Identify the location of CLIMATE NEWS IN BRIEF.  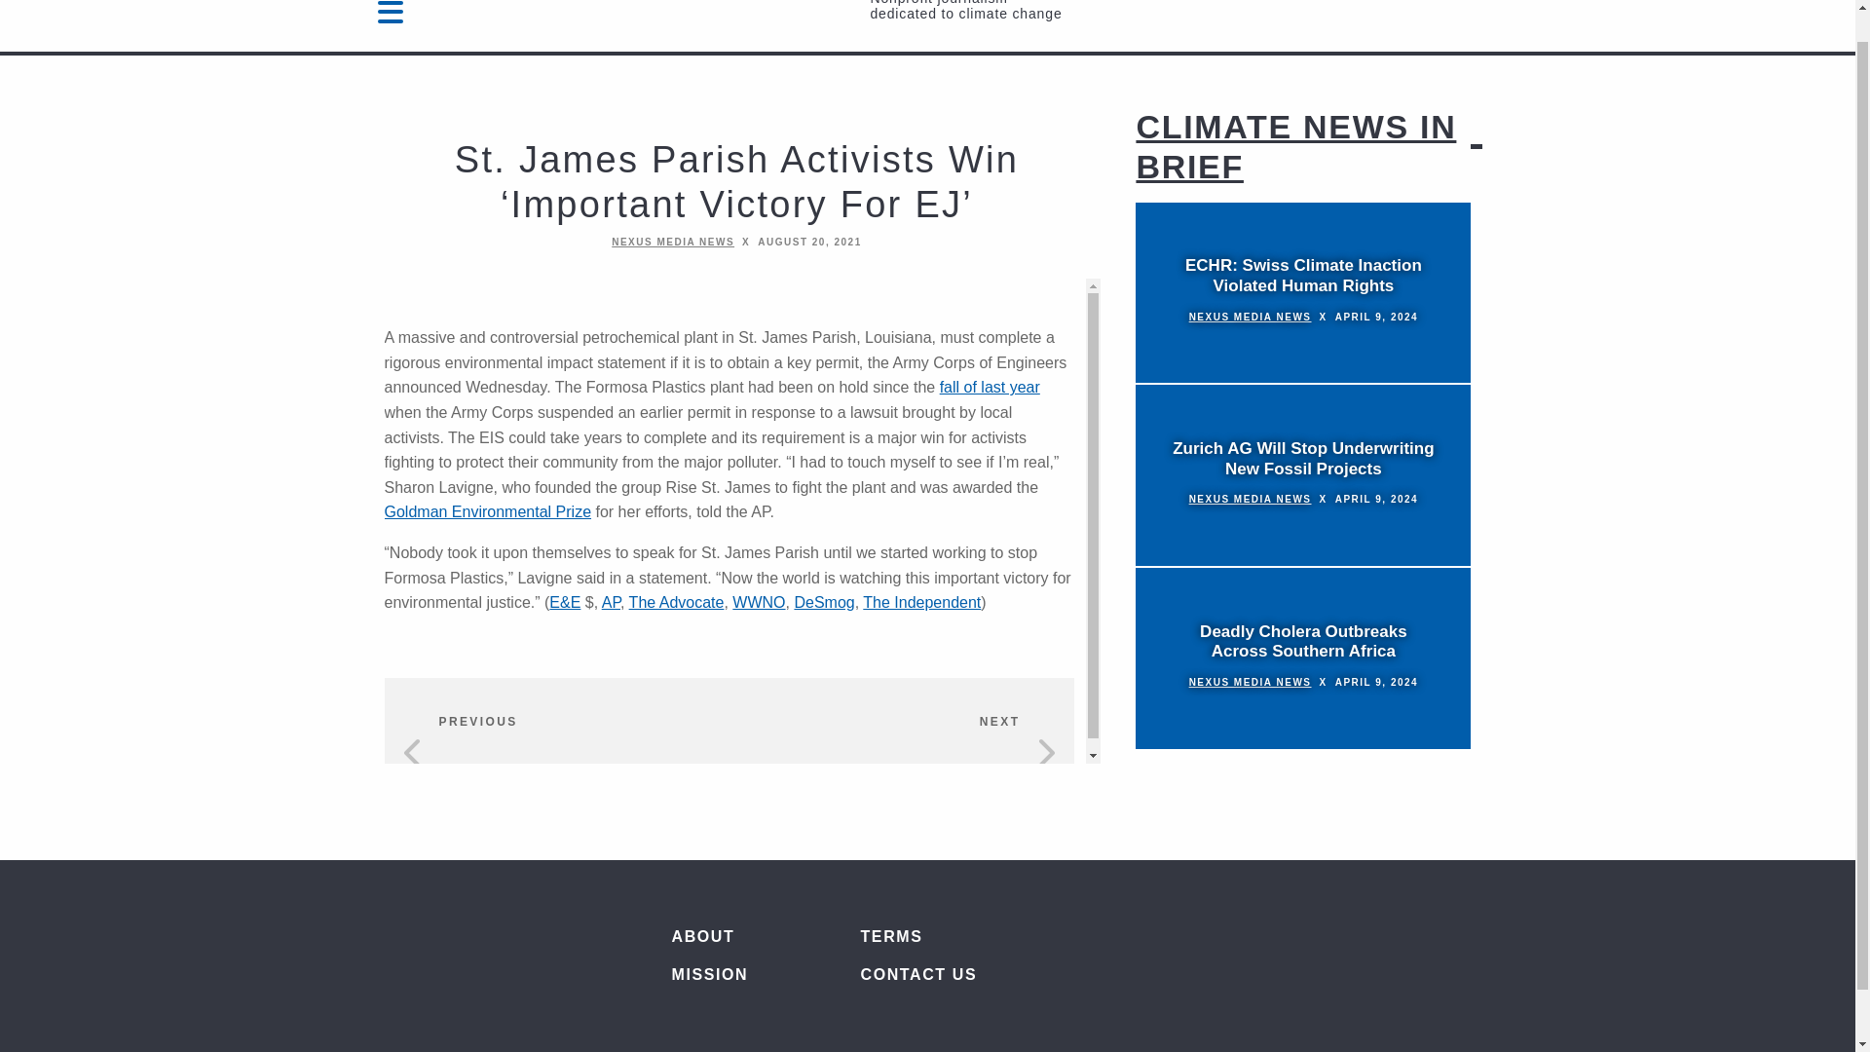
(1295, 146).